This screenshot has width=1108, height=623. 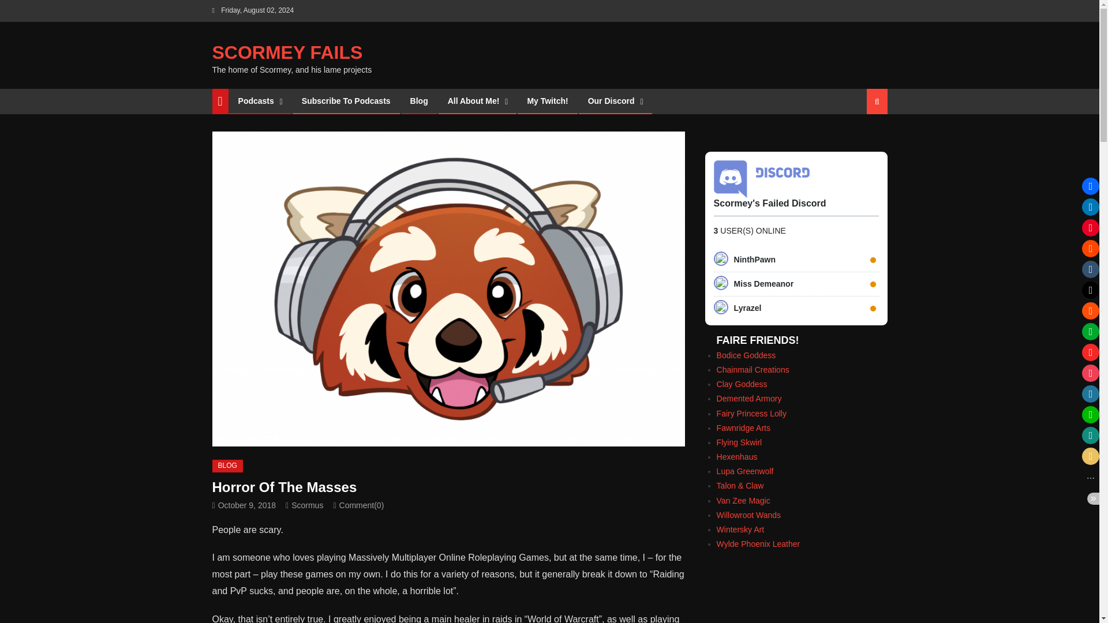 I want to click on All About Me!, so click(x=473, y=100).